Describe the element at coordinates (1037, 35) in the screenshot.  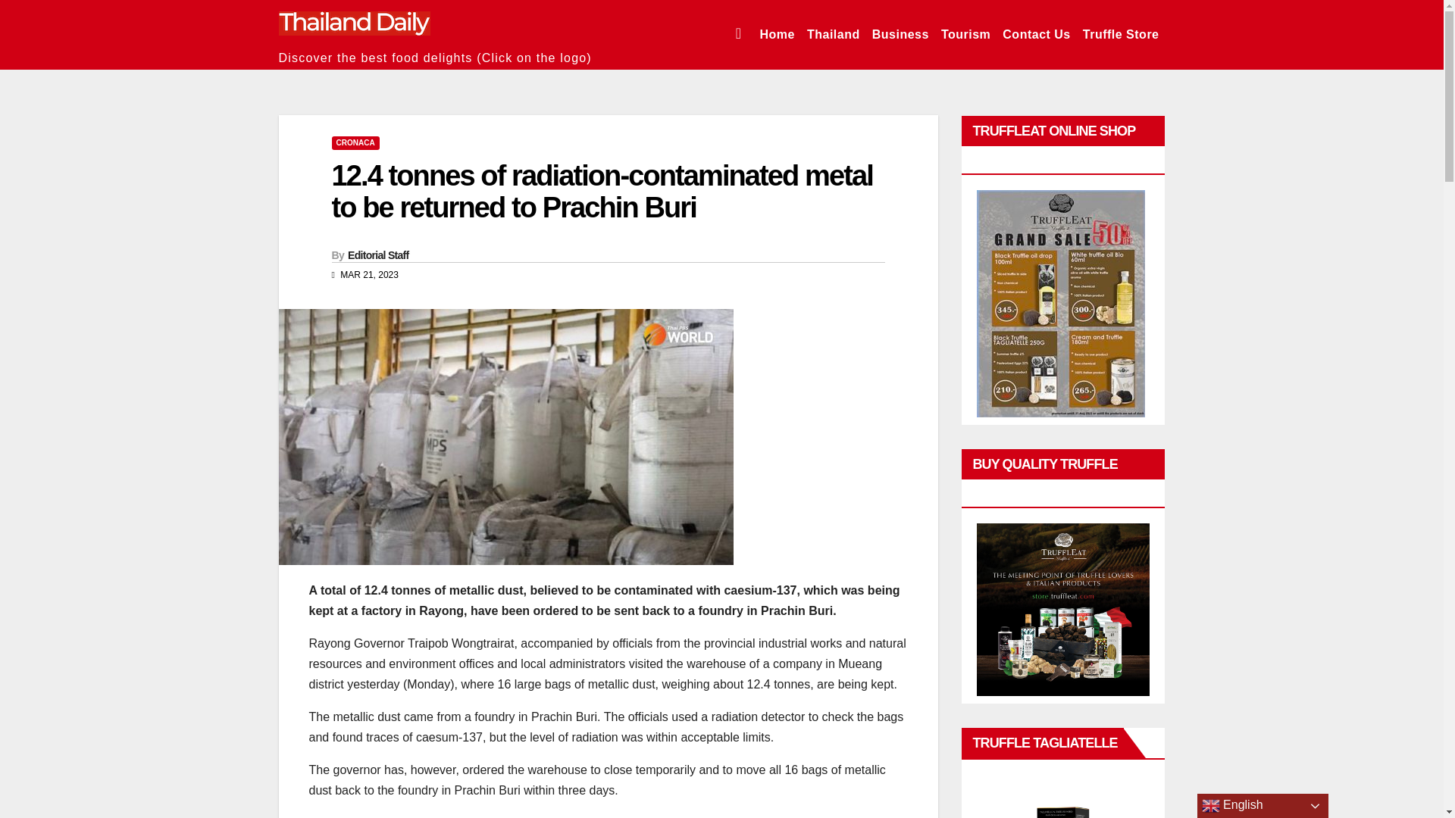
I see `Contact Us` at that location.